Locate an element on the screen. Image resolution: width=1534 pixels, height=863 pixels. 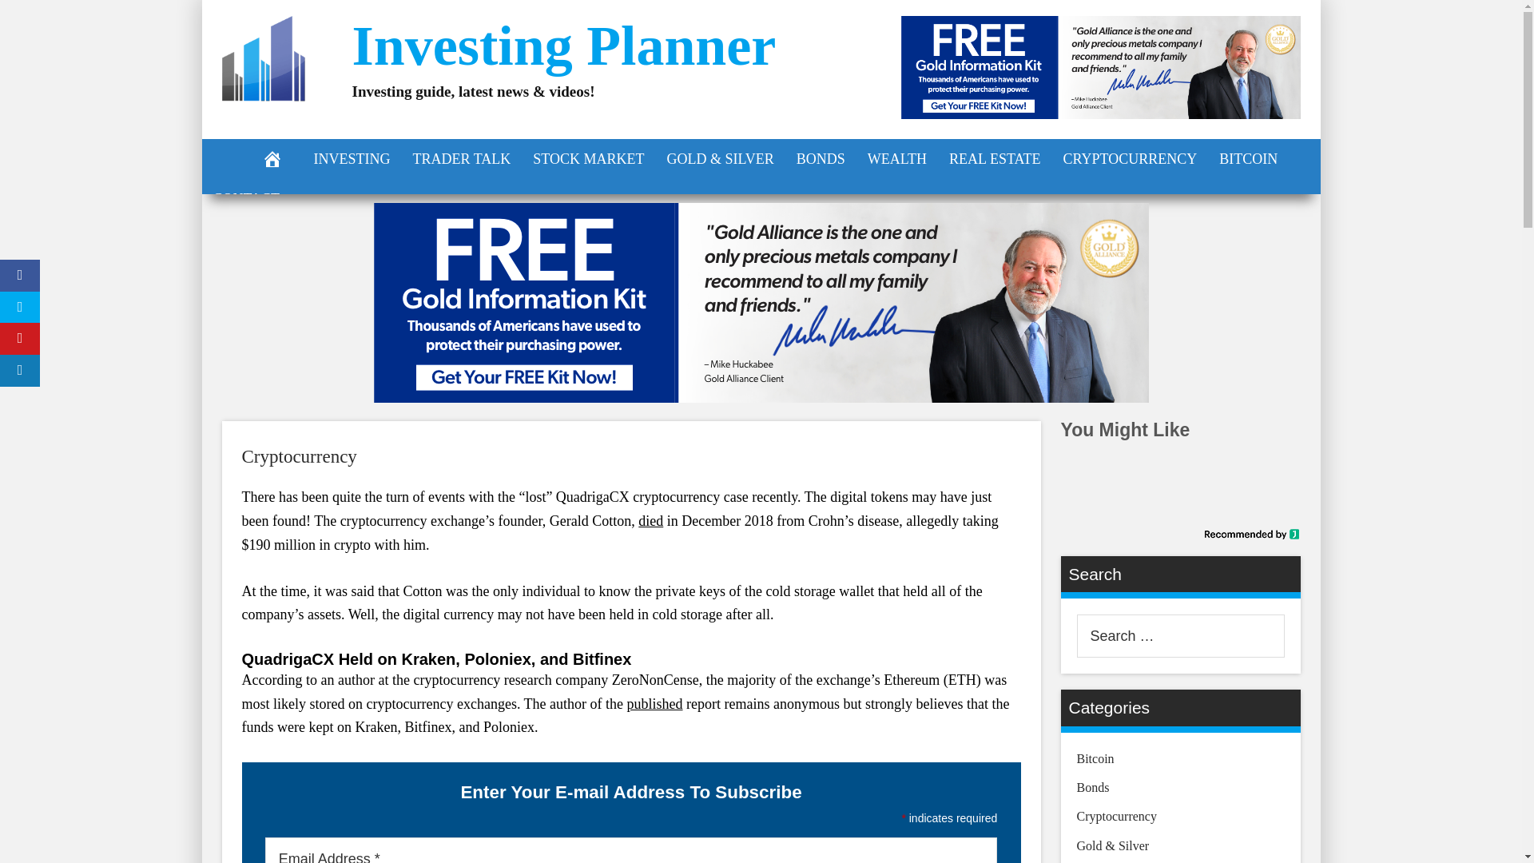
BONDS is located at coordinates (821, 158).